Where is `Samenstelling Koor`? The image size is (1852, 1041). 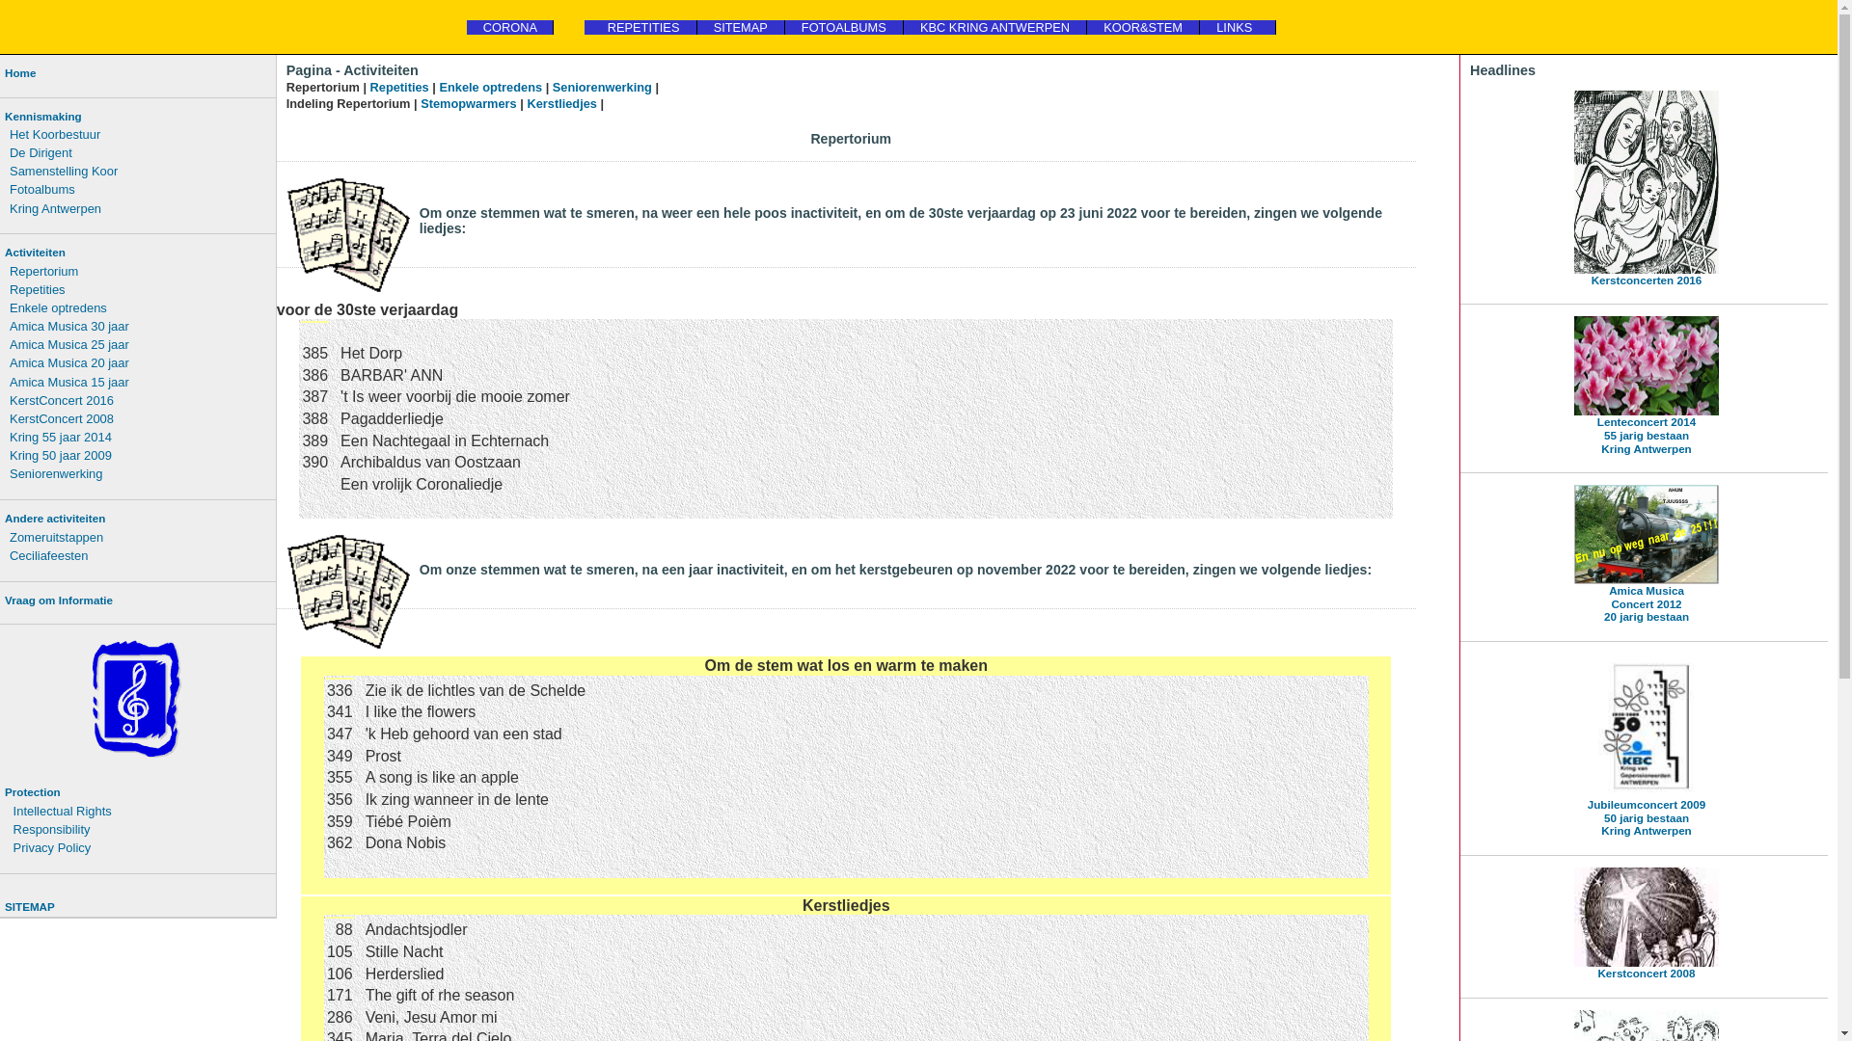
Samenstelling Koor is located at coordinates (141, 171).